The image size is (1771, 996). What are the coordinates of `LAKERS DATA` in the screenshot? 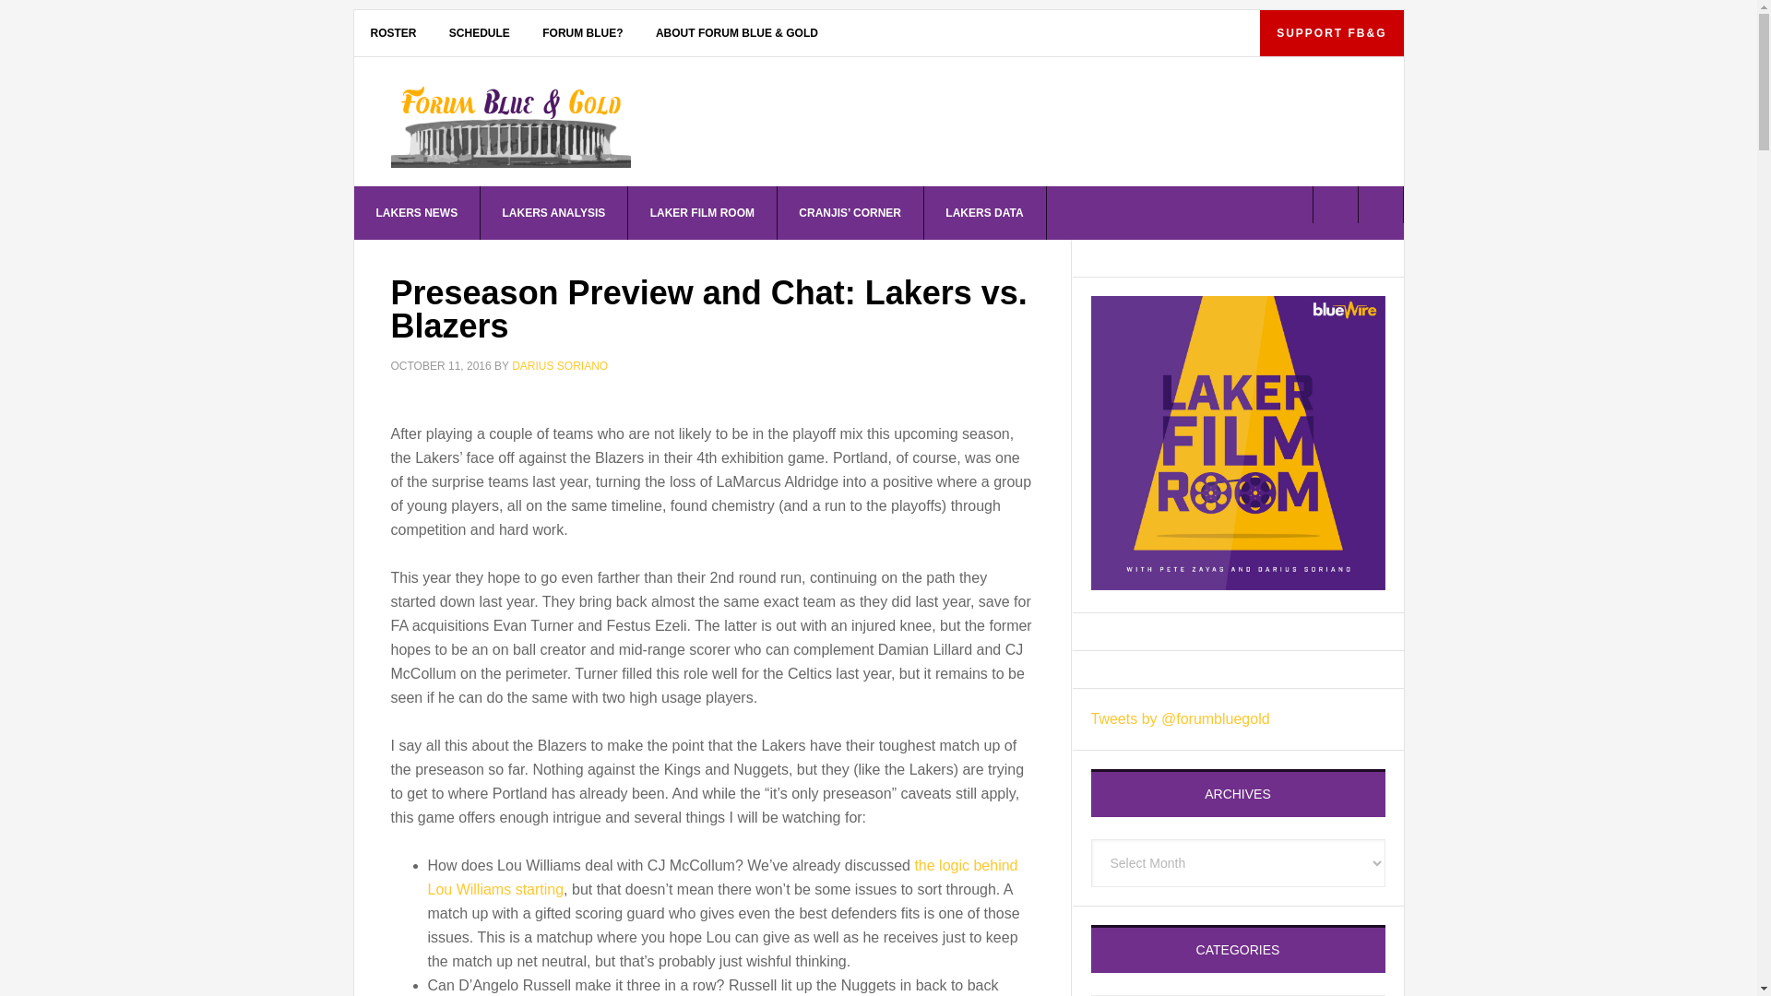 It's located at (984, 212).